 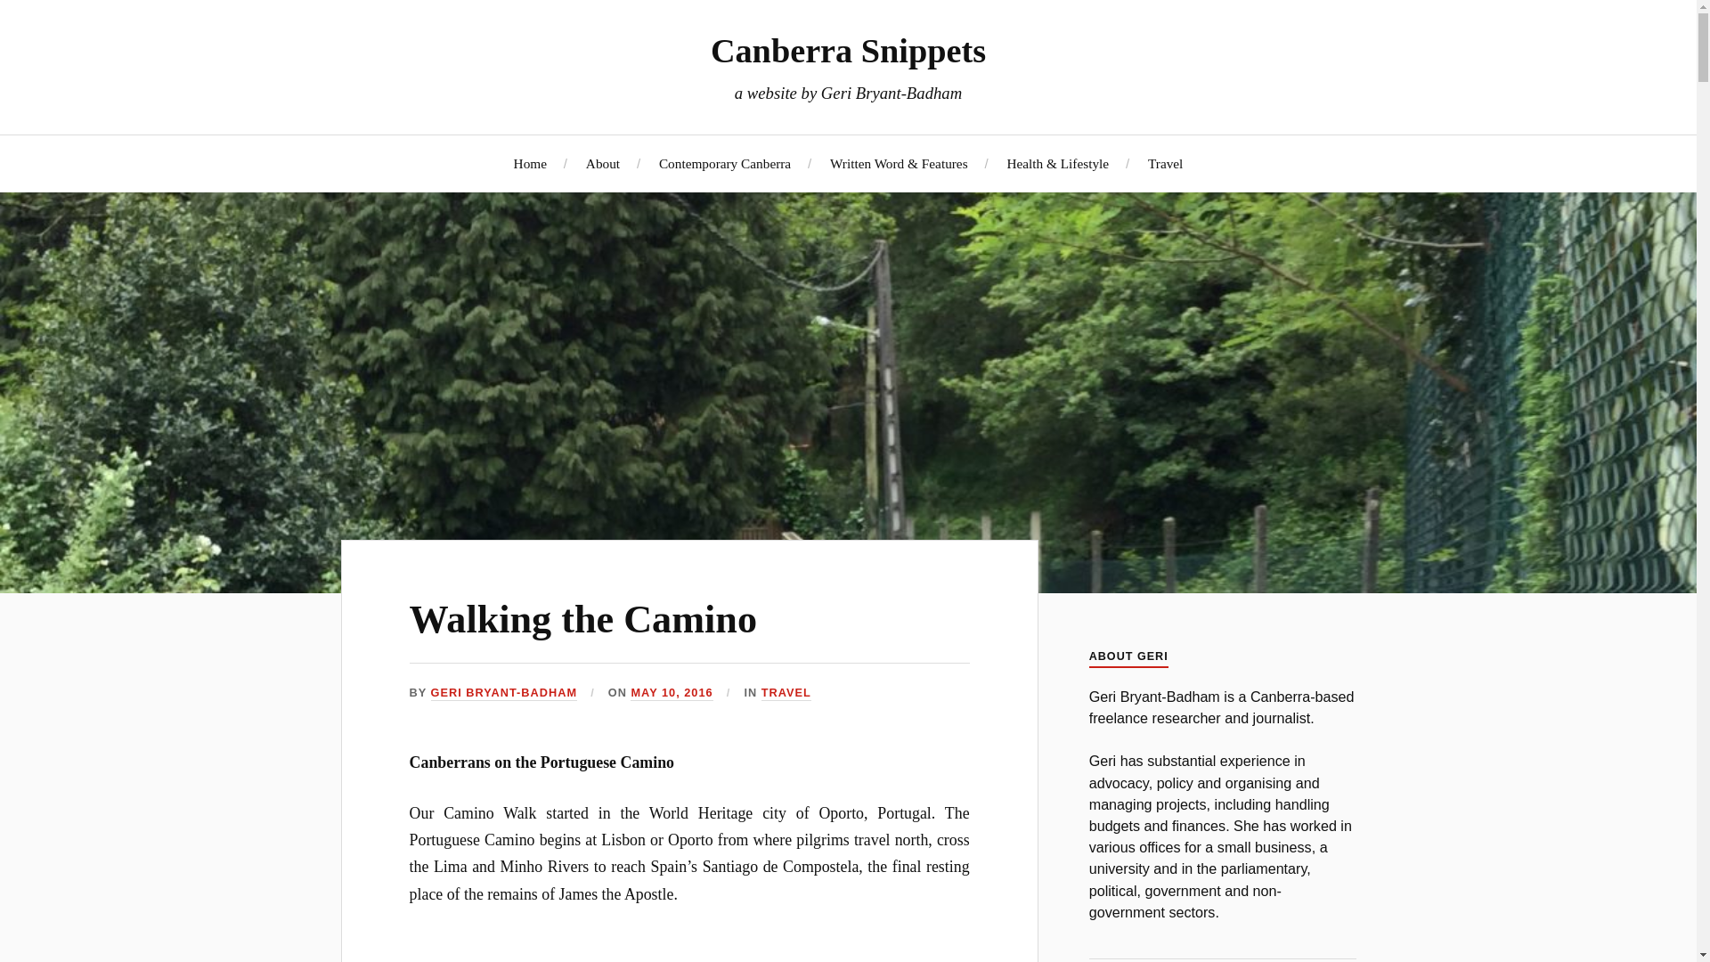 What do you see at coordinates (848, 50) in the screenshot?
I see `Canberra Snippets` at bounding box center [848, 50].